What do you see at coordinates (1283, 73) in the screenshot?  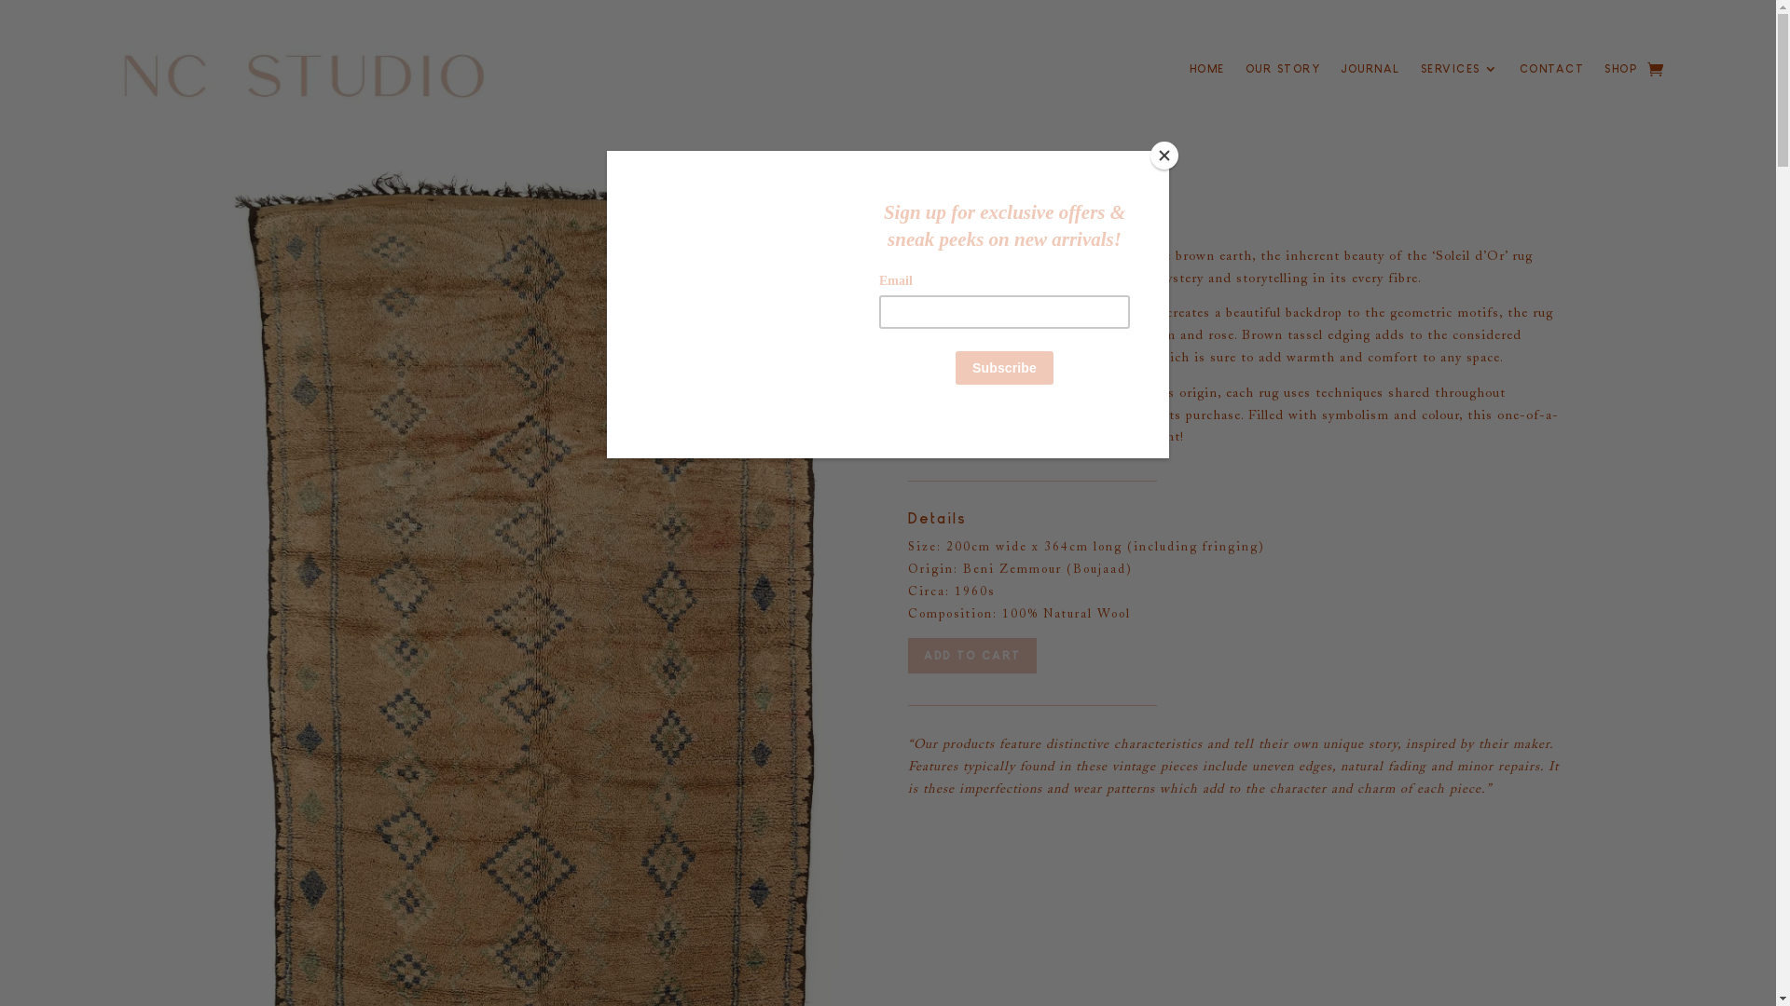 I see `OUR STORY` at bounding box center [1283, 73].